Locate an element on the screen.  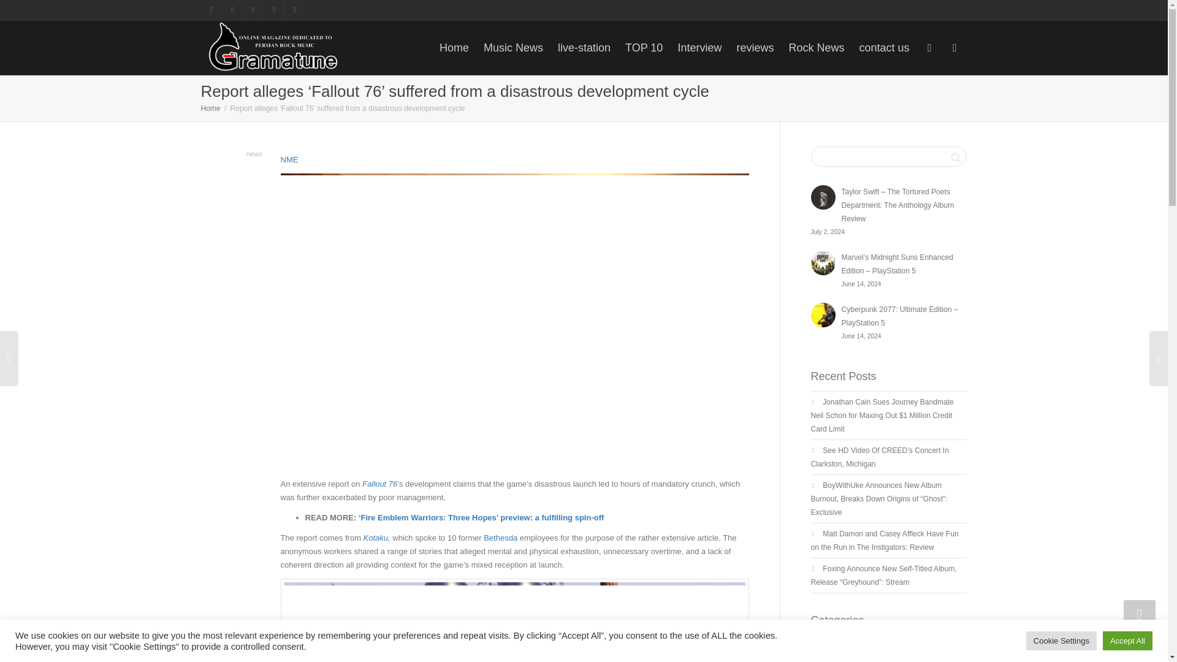
Rock News is located at coordinates (816, 48).